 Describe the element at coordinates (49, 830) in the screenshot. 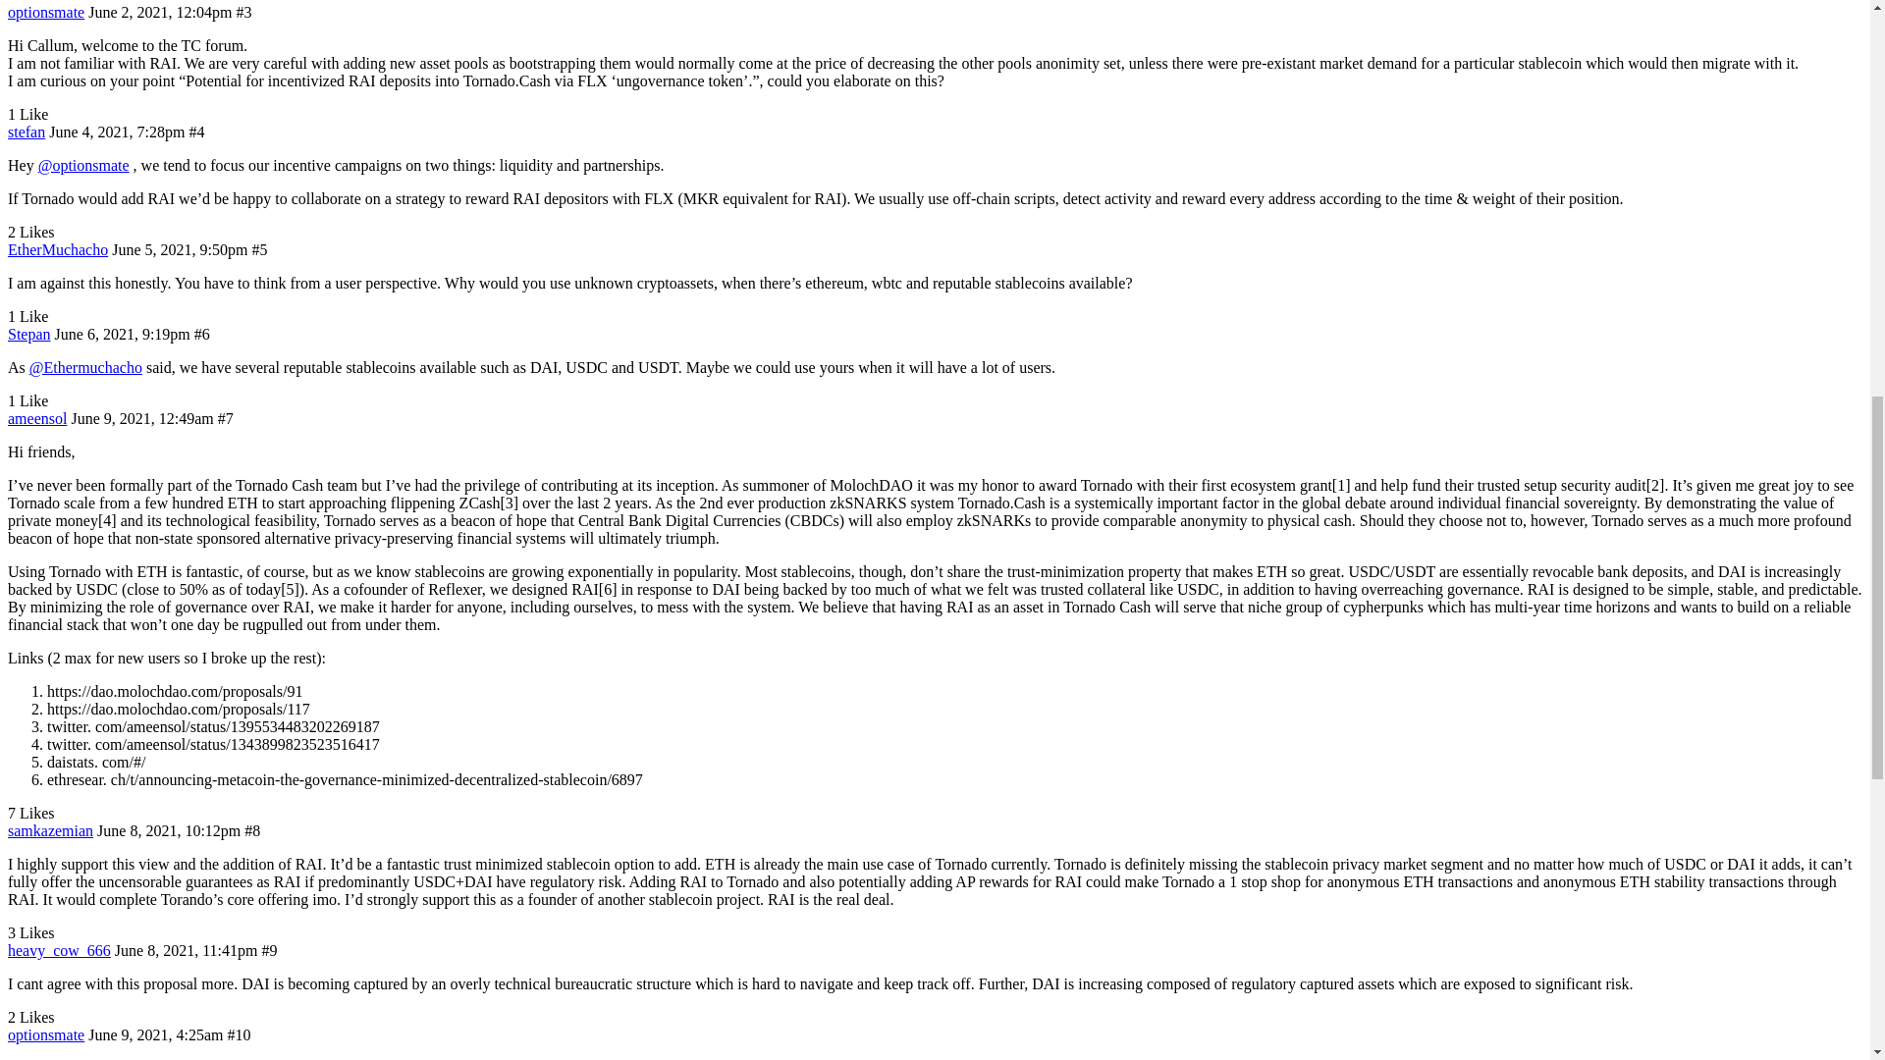

I see `samkazemian` at that location.